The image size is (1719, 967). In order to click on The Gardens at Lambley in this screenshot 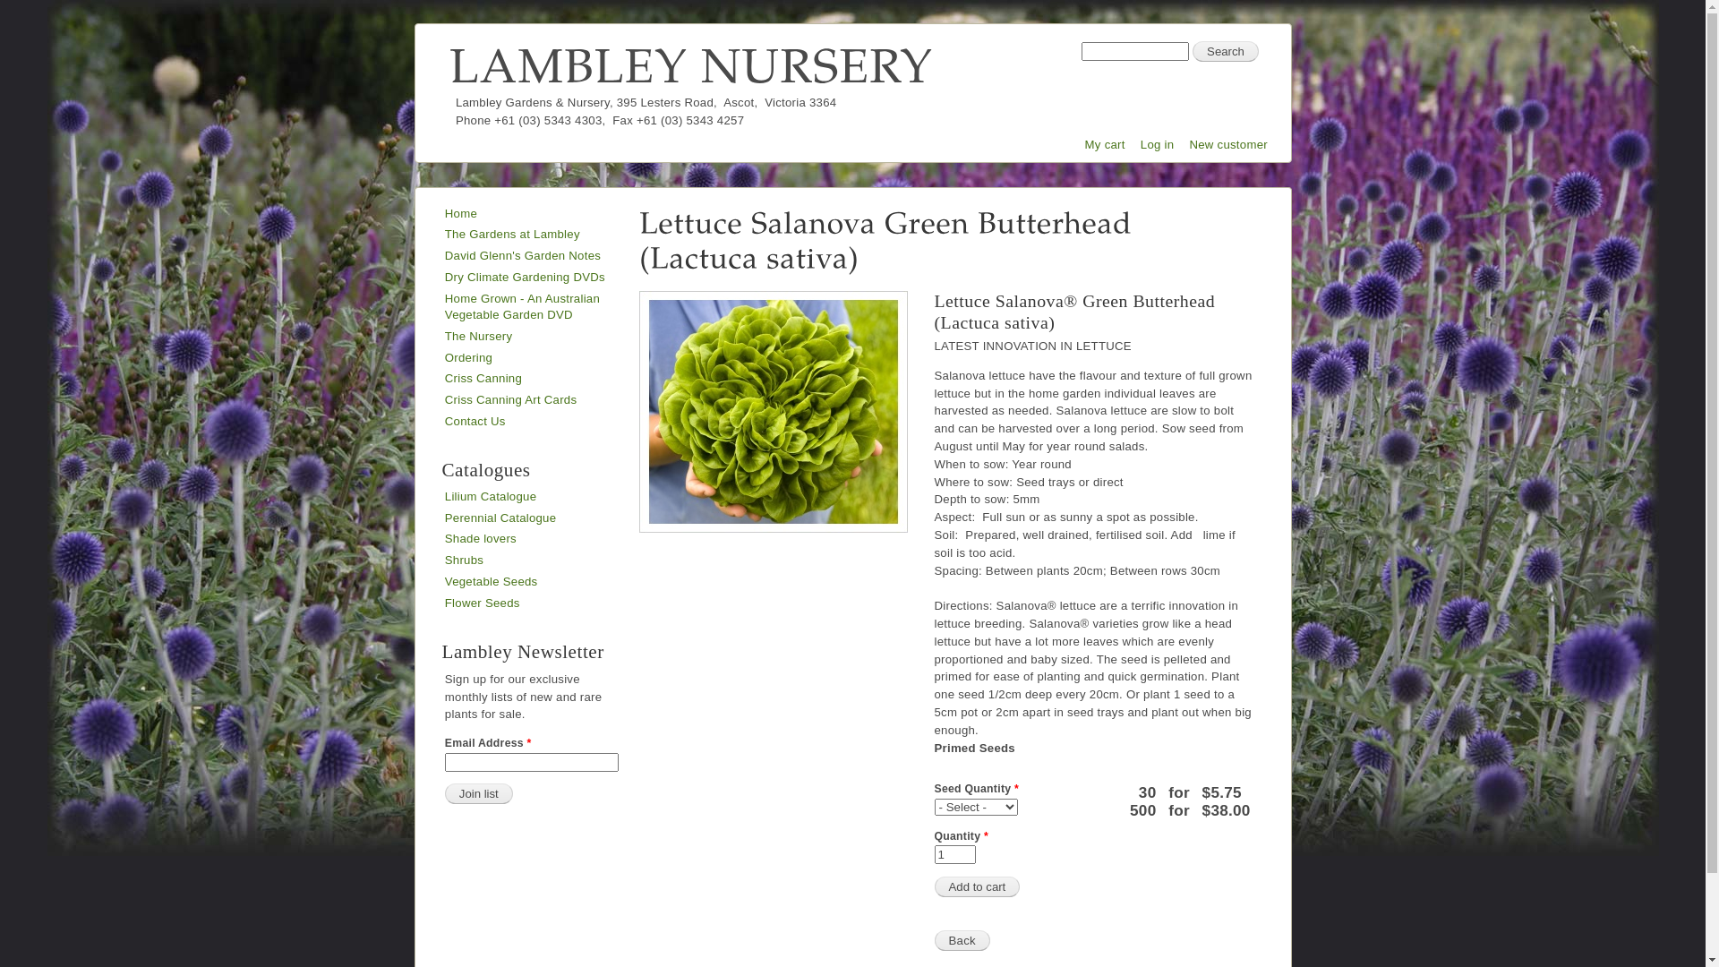, I will do `click(512, 235)`.